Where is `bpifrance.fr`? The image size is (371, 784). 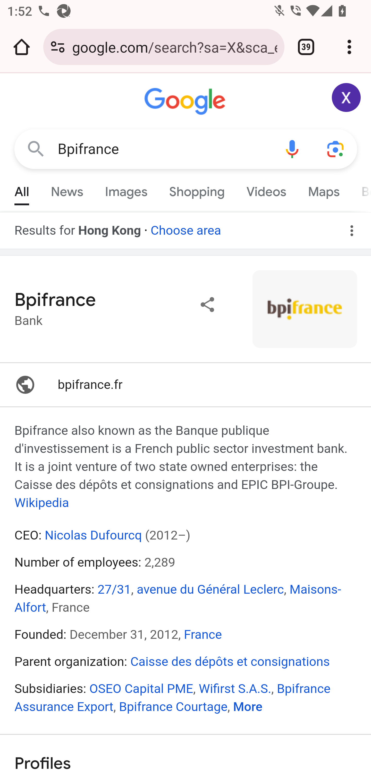 bpifrance.fr is located at coordinates (185, 385).